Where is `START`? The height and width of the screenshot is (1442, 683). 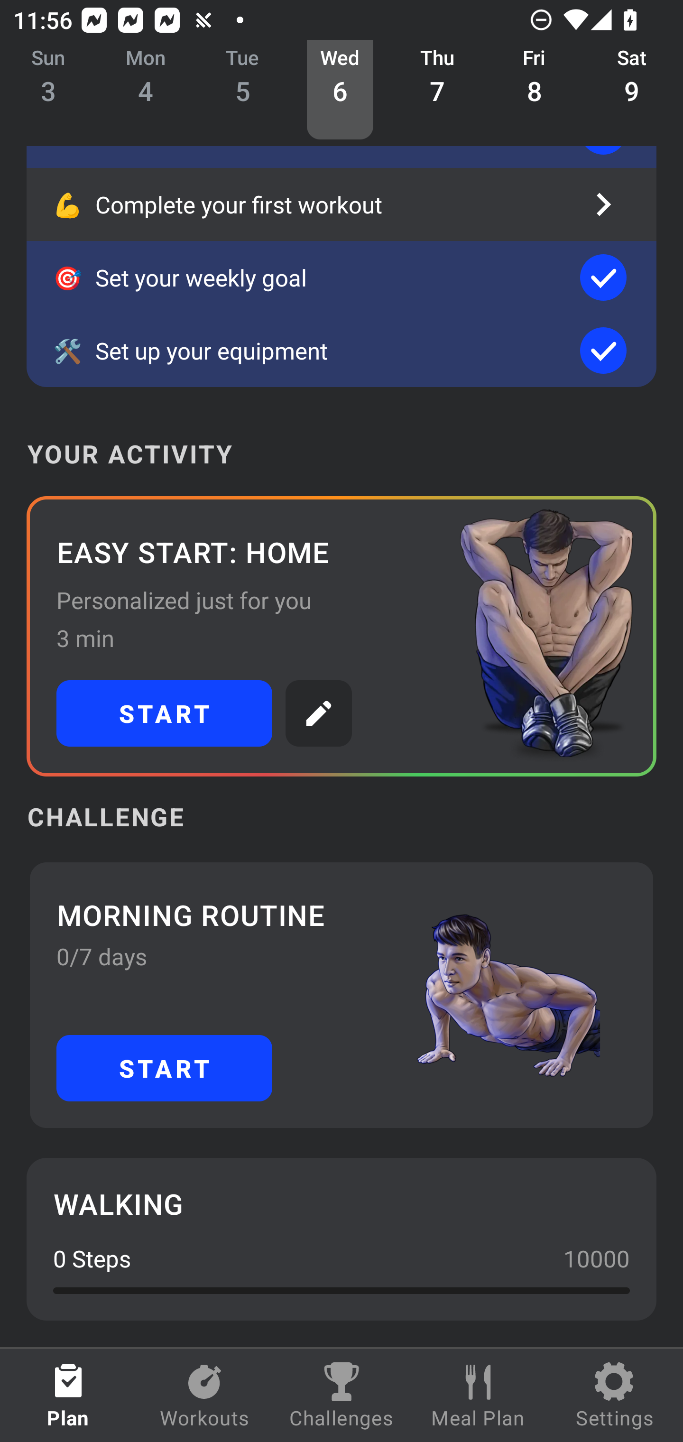
START is located at coordinates (164, 713).